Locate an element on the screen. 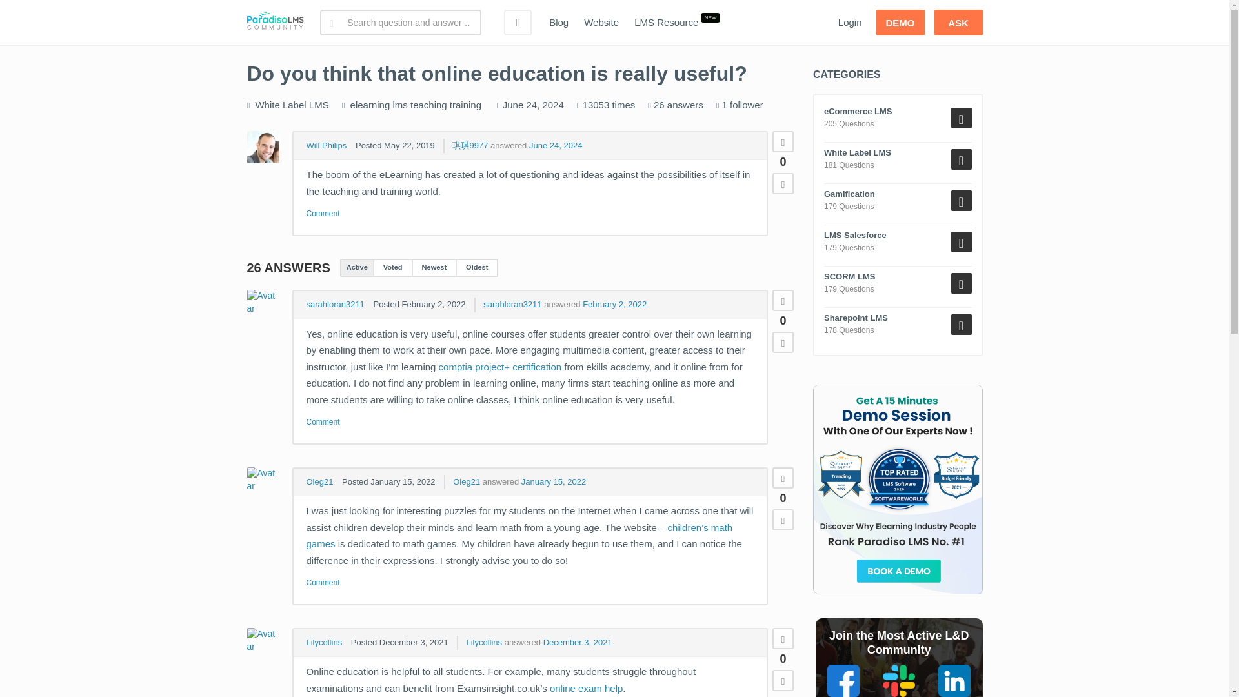 This screenshot has height=697, width=1239. training is located at coordinates (465, 105).